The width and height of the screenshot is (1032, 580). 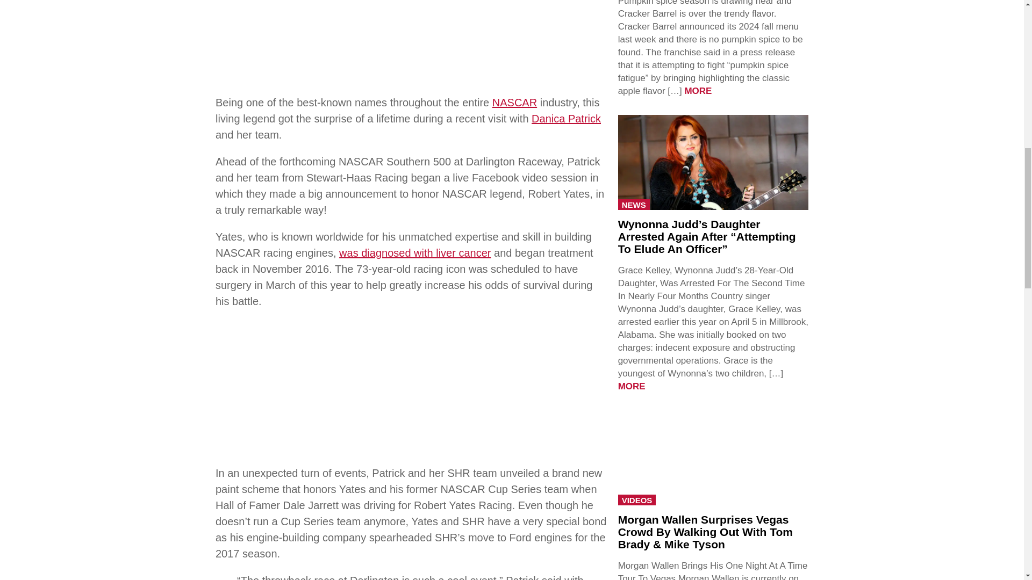 What do you see at coordinates (565, 118) in the screenshot?
I see `Danica Patrick` at bounding box center [565, 118].